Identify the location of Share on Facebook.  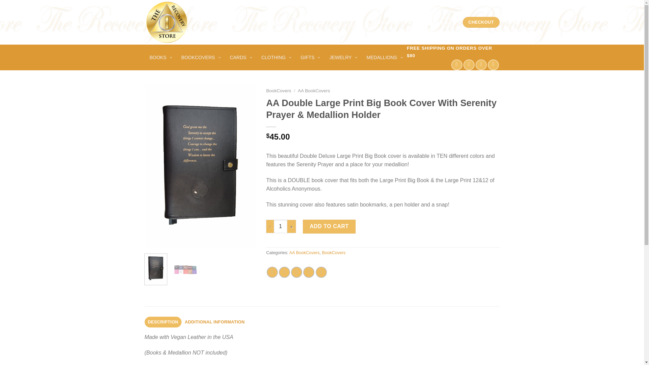
(272, 272).